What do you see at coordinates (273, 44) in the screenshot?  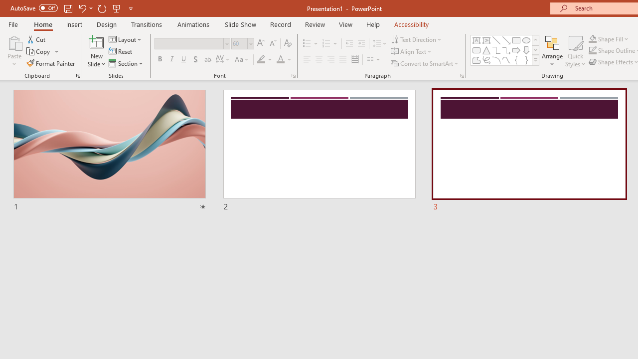 I see `Decrease Font Size` at bounding box center [273, 44].